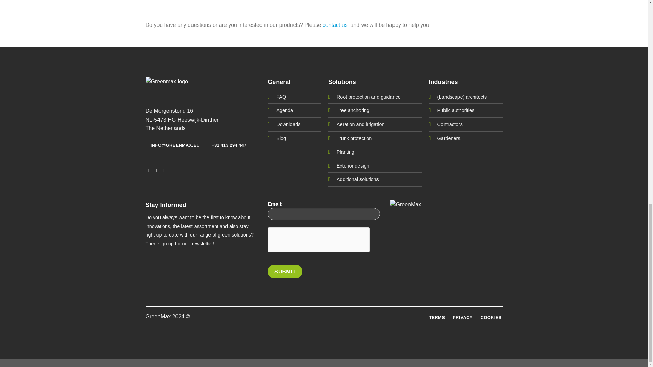 This screenshot has height=367, width=653. What do you see at coordinates (174, 170) in the screenshot?
I see `Follow on YouTube` at bounding box center [174, 170].